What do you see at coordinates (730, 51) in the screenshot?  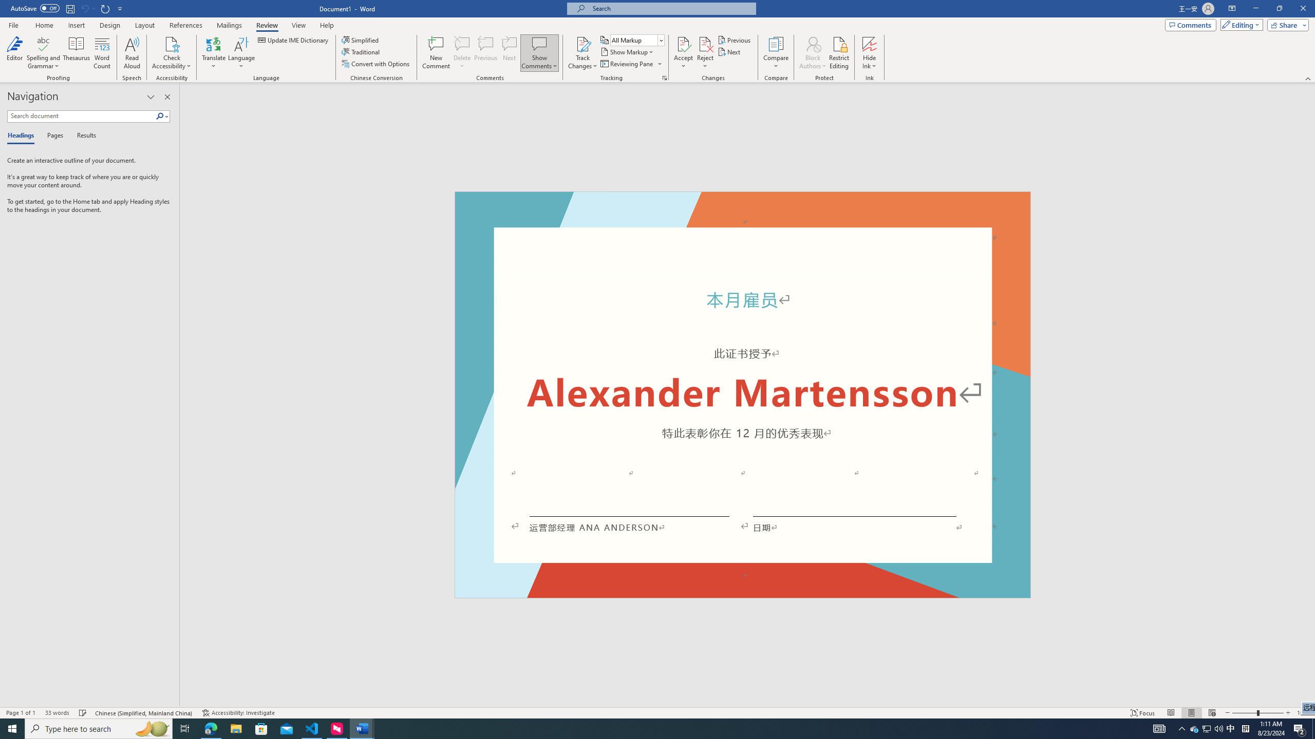 I see `Next` at bounding box center [730, 51].